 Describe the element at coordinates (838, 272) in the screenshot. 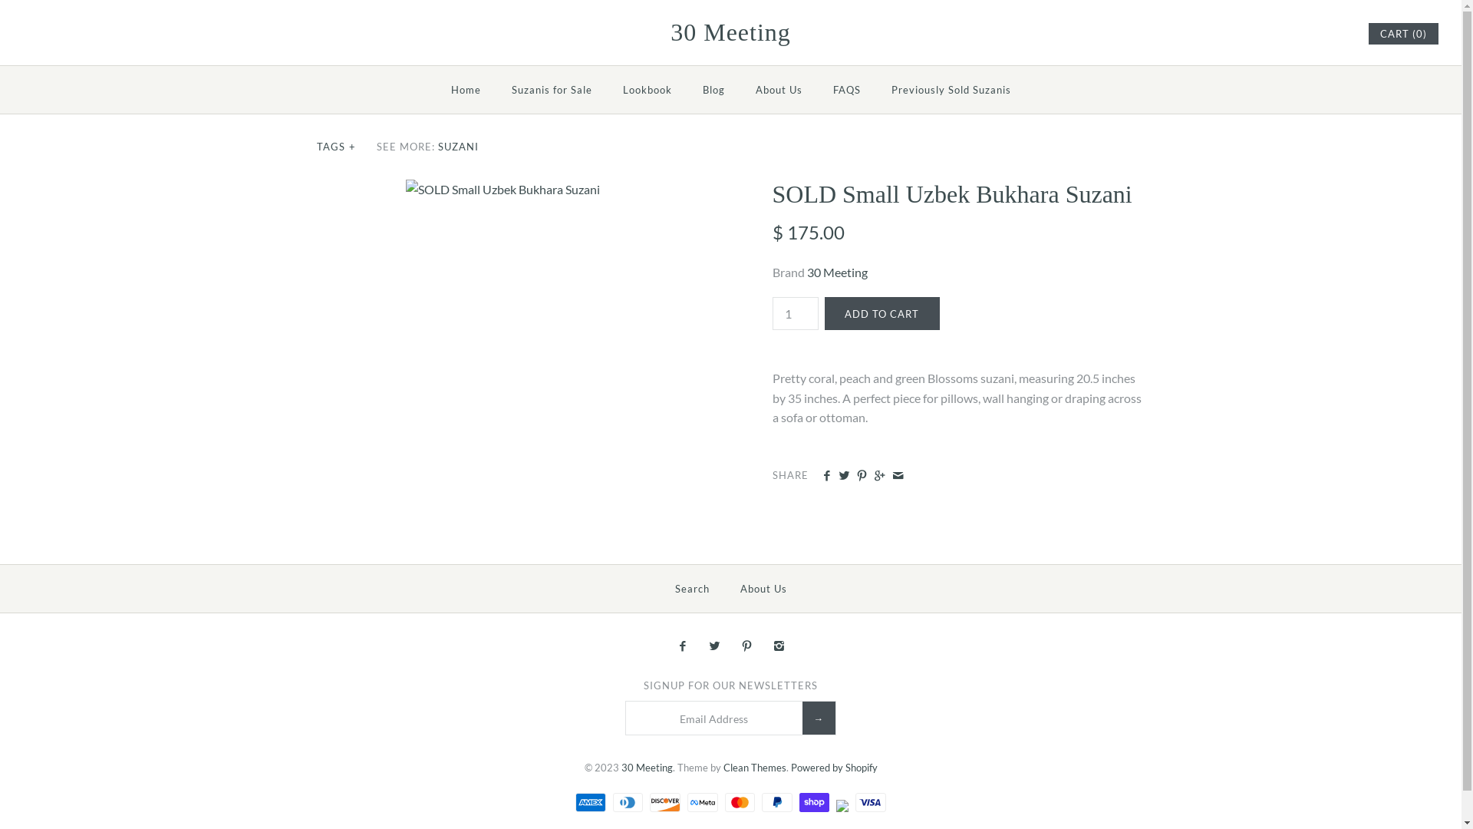

I see `30 Meeting` at that location.